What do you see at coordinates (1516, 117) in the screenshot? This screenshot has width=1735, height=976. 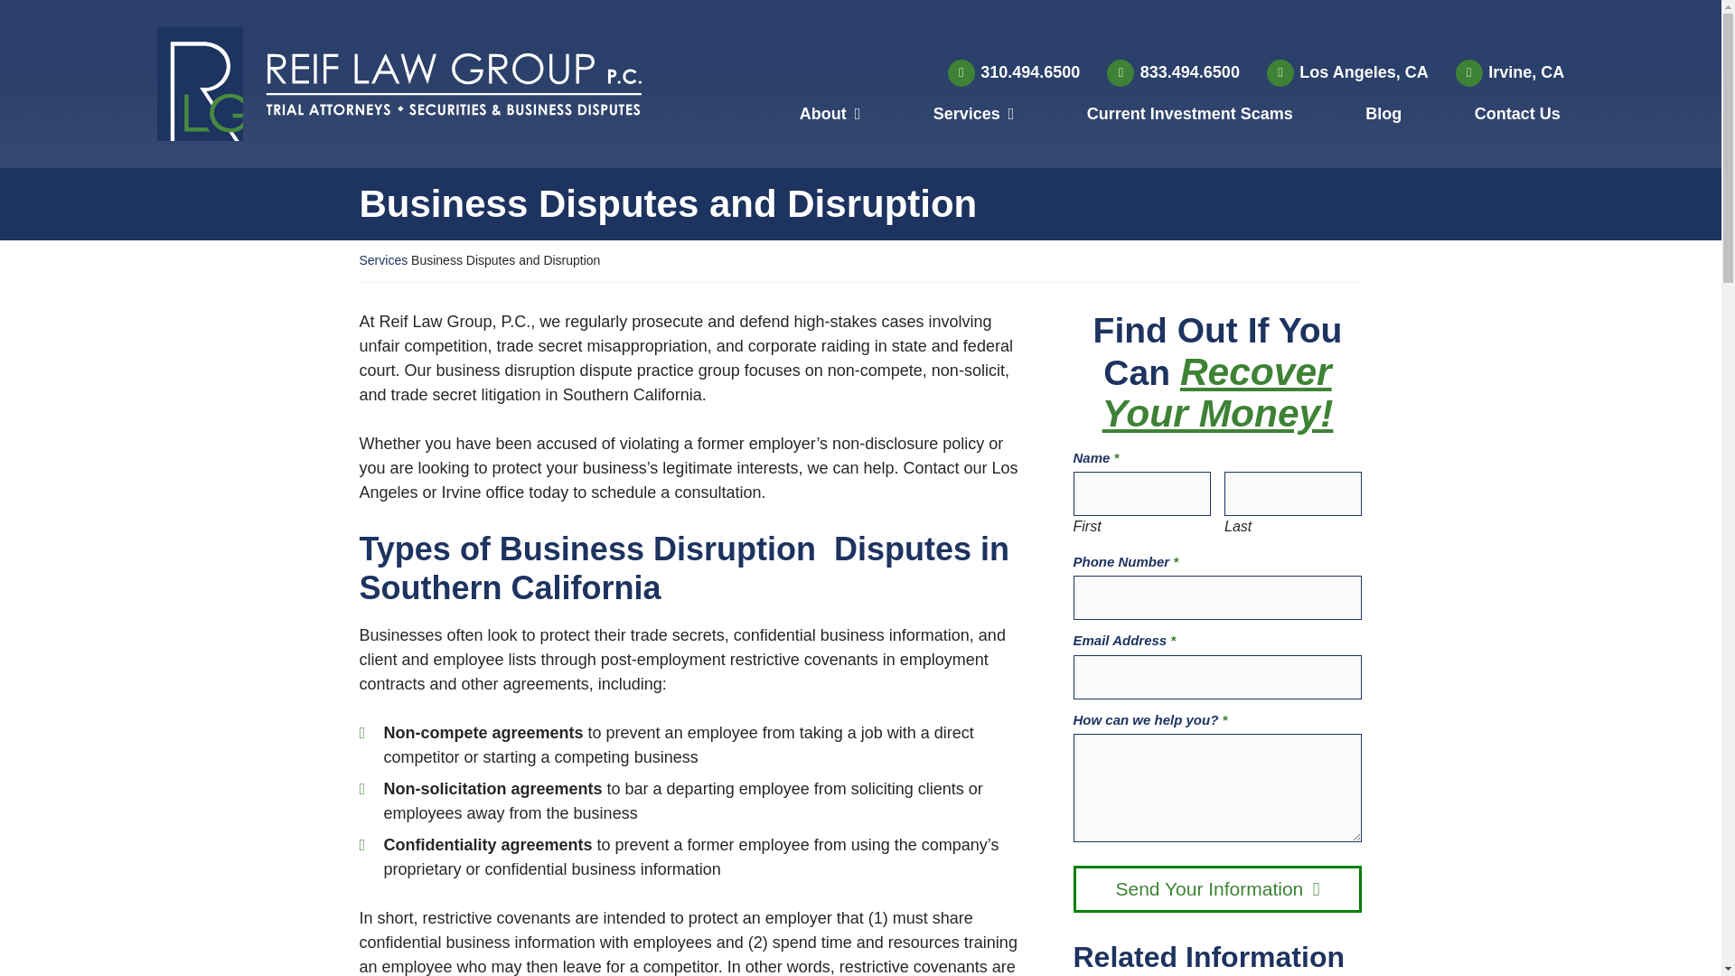 I see `Contact Us` at bounding box center [1516, 117].